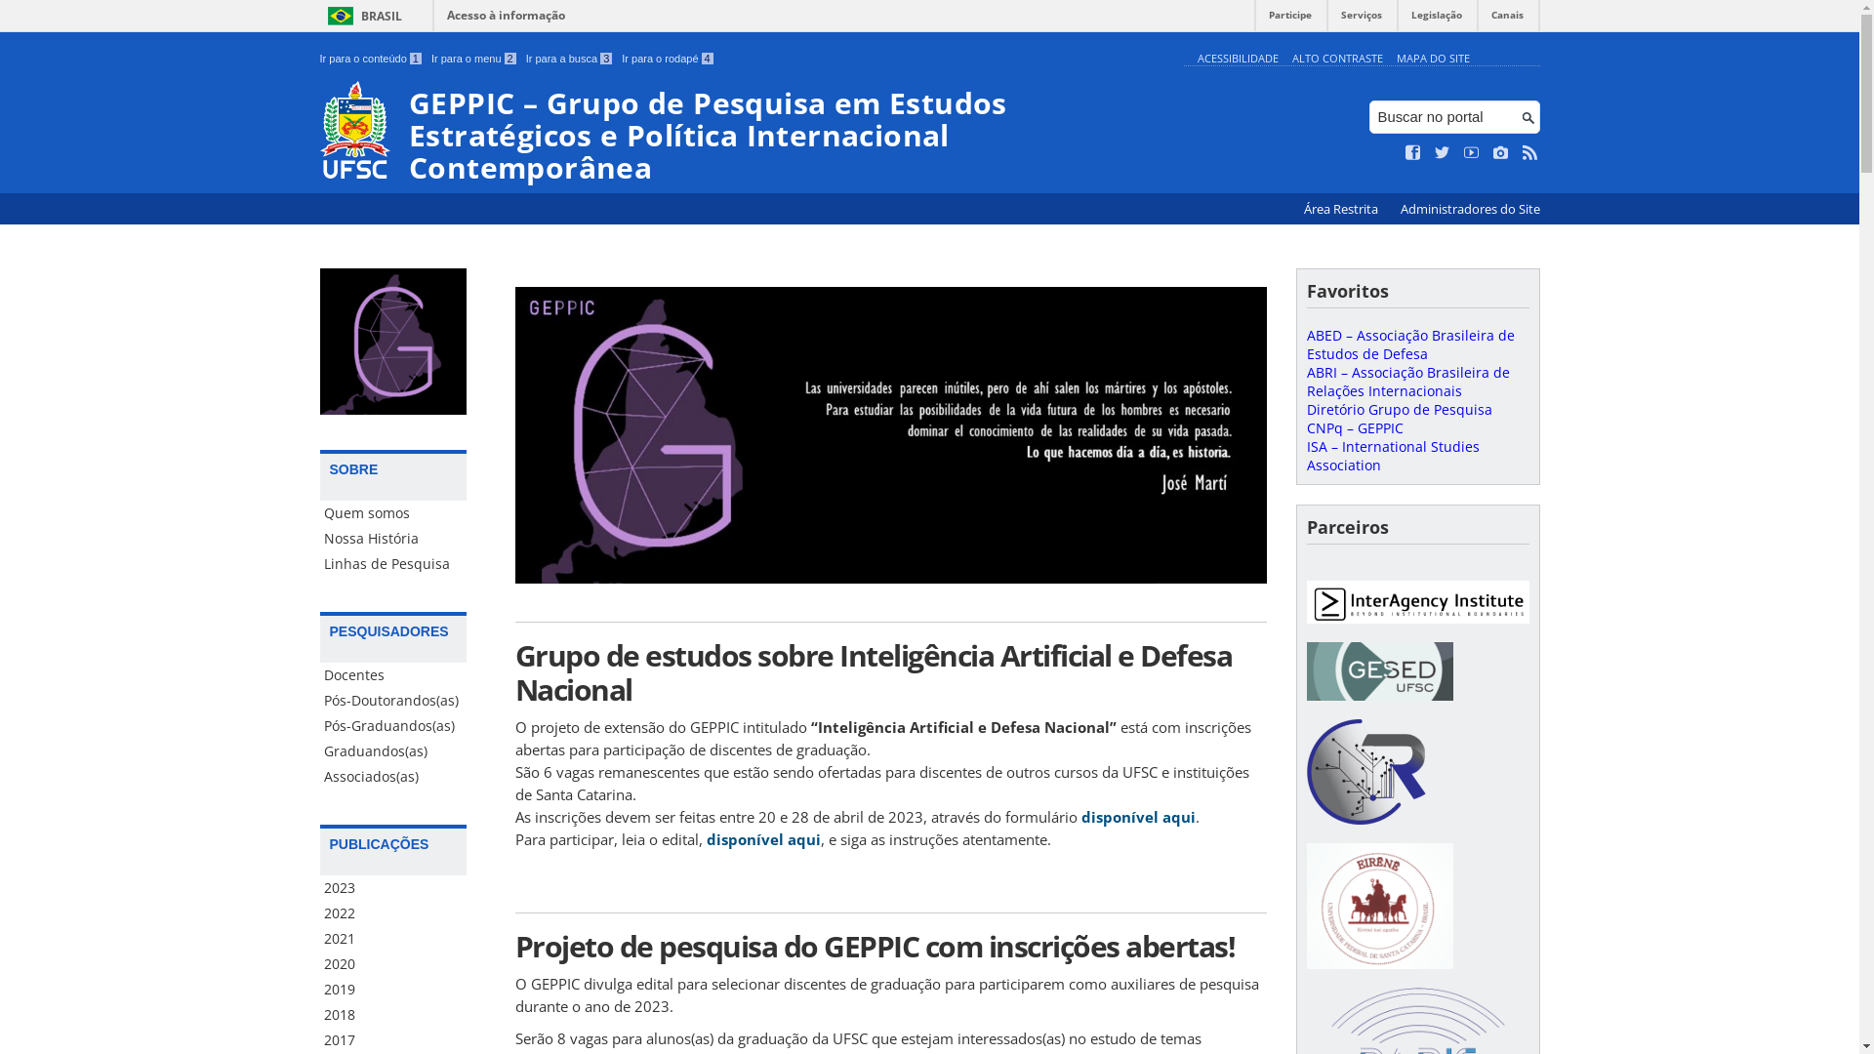 The width and height of the screenshot is (1874, 1054). I want to click on Associados(as), so click(393, 777).